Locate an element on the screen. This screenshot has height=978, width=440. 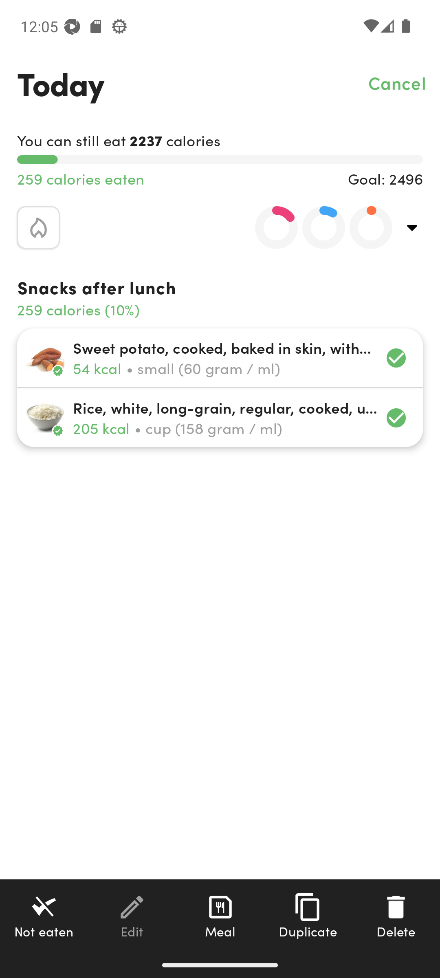
calorie_icon is located at coordinates (38, 227).